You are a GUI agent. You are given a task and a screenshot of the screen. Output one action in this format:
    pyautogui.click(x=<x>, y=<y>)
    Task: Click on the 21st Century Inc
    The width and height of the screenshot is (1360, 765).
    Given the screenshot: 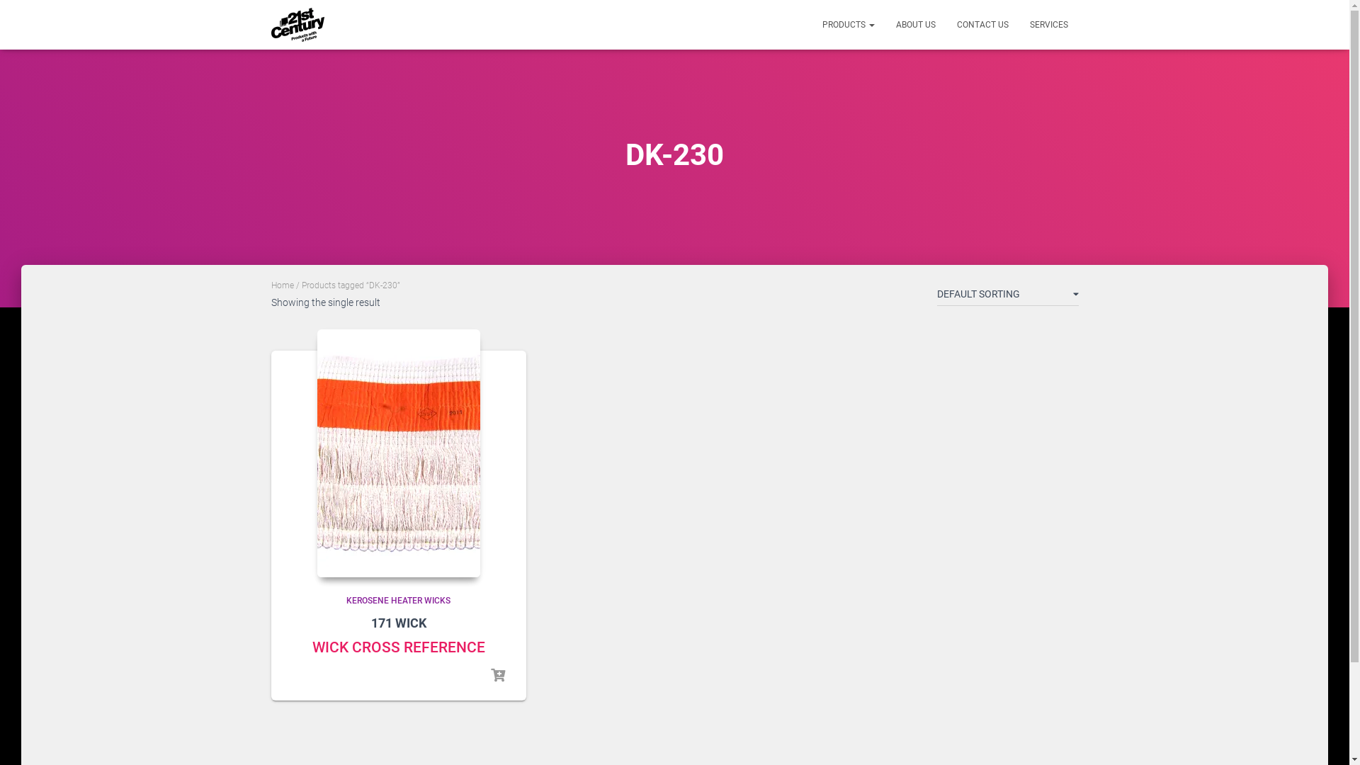 What is the action you would take?
    pyautogui.click(x=297, y=25)
    